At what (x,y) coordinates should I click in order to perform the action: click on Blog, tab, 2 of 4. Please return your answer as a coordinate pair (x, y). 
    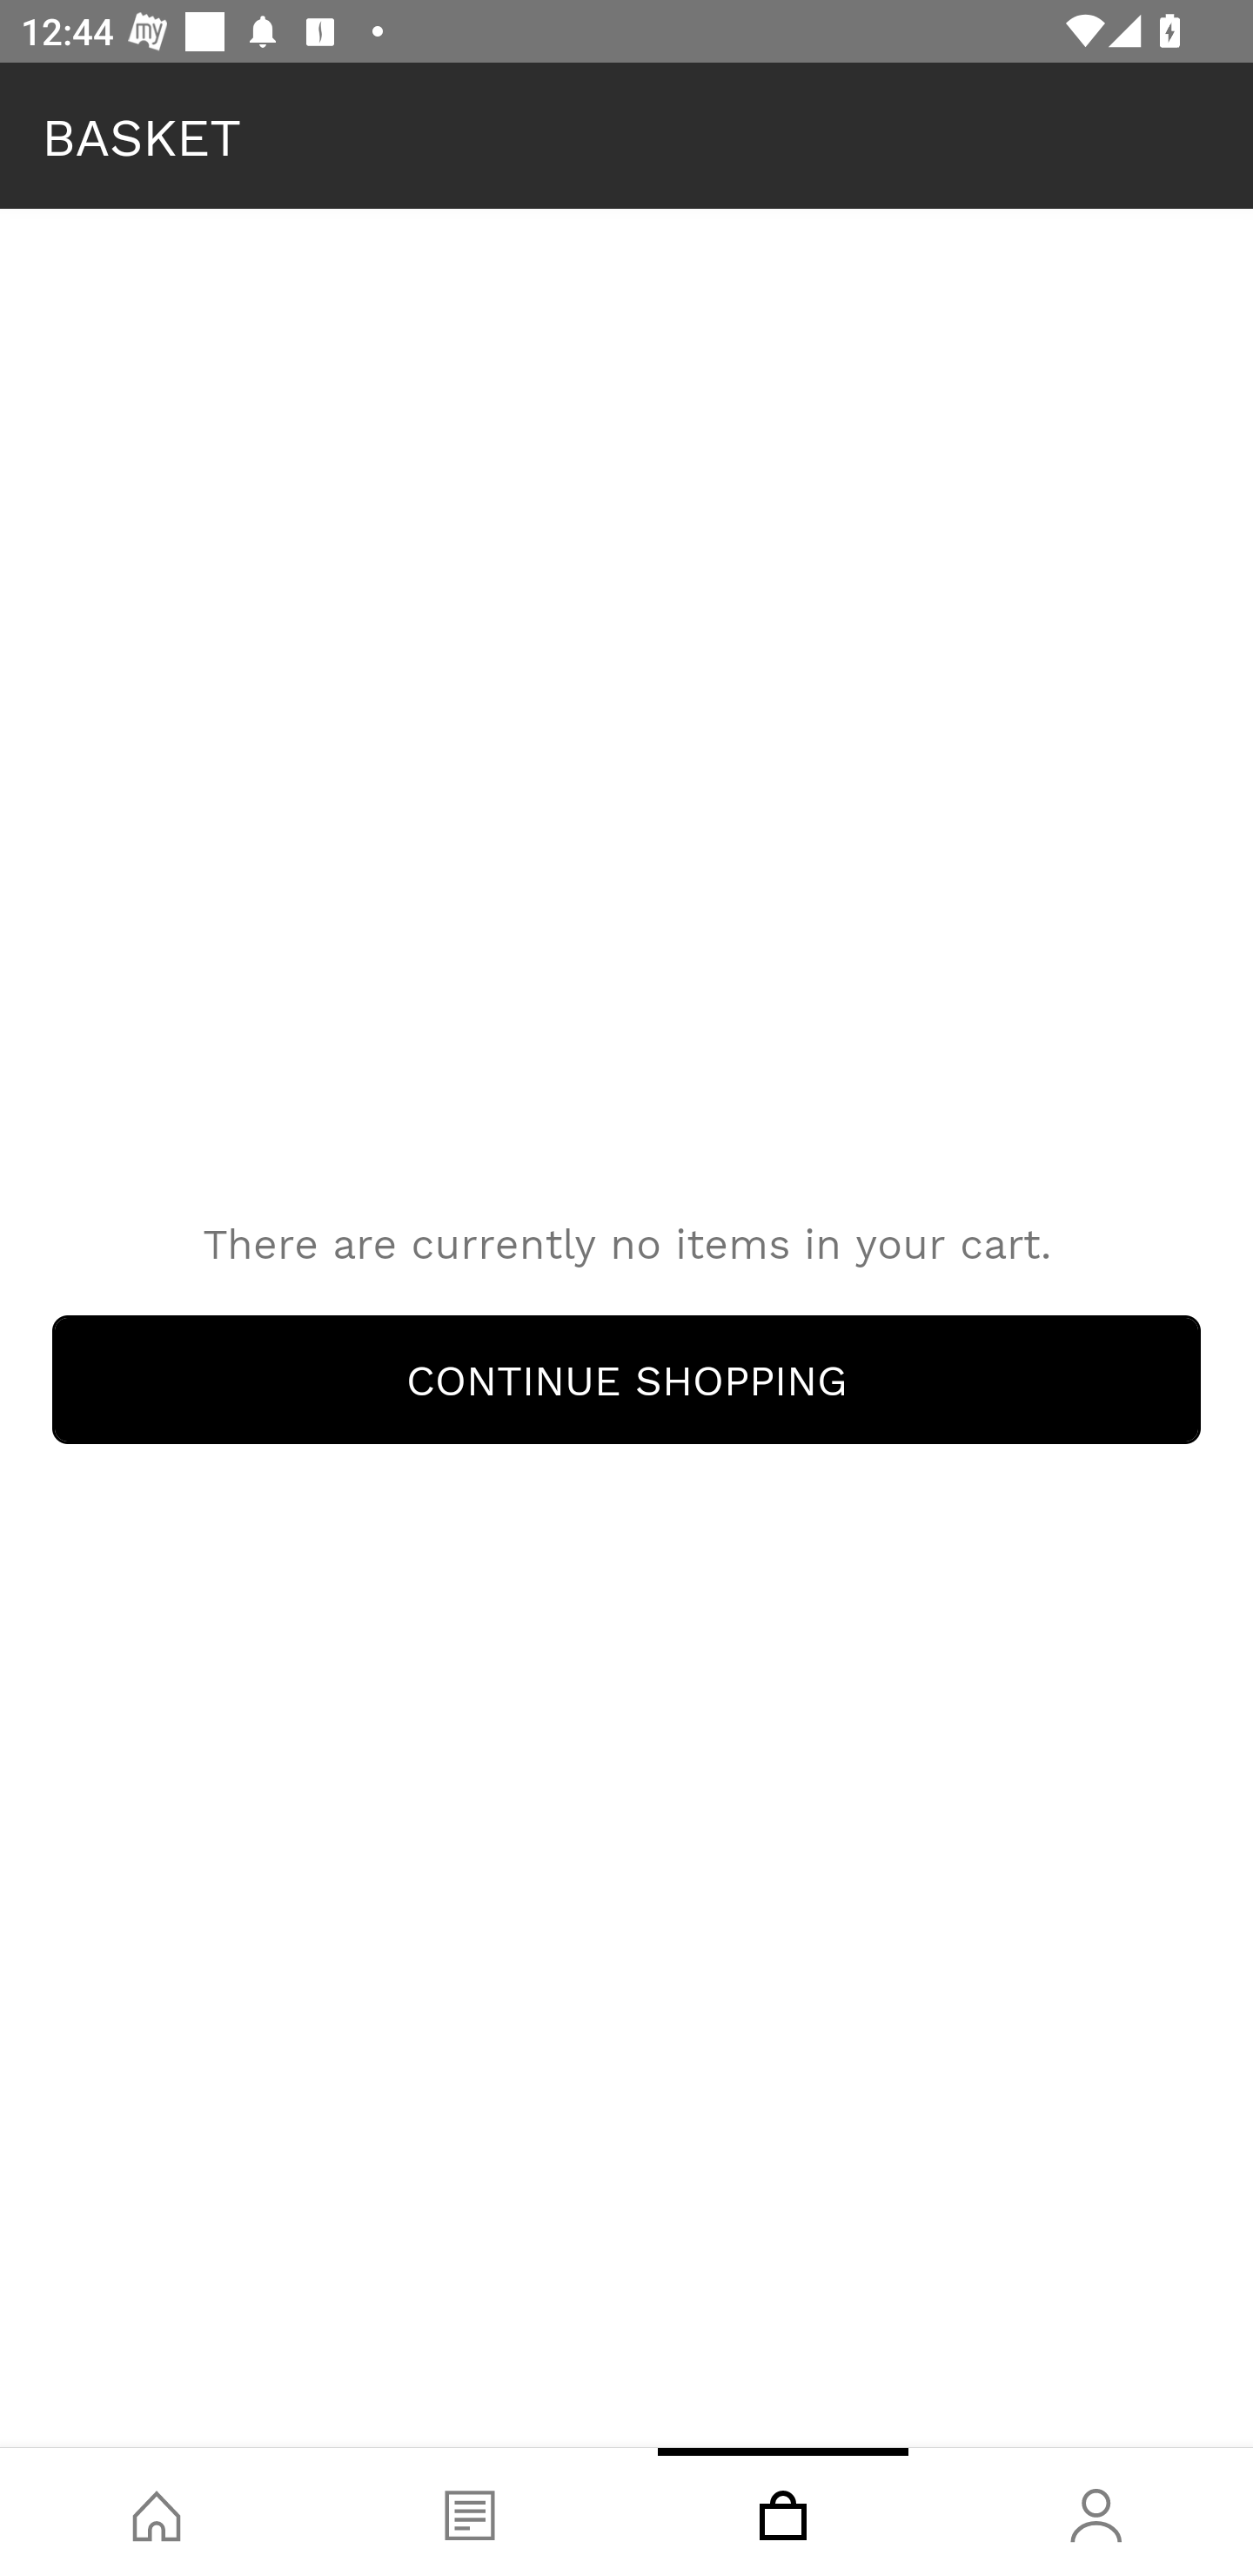
    Looking at the image, I should click on (470, 2511).